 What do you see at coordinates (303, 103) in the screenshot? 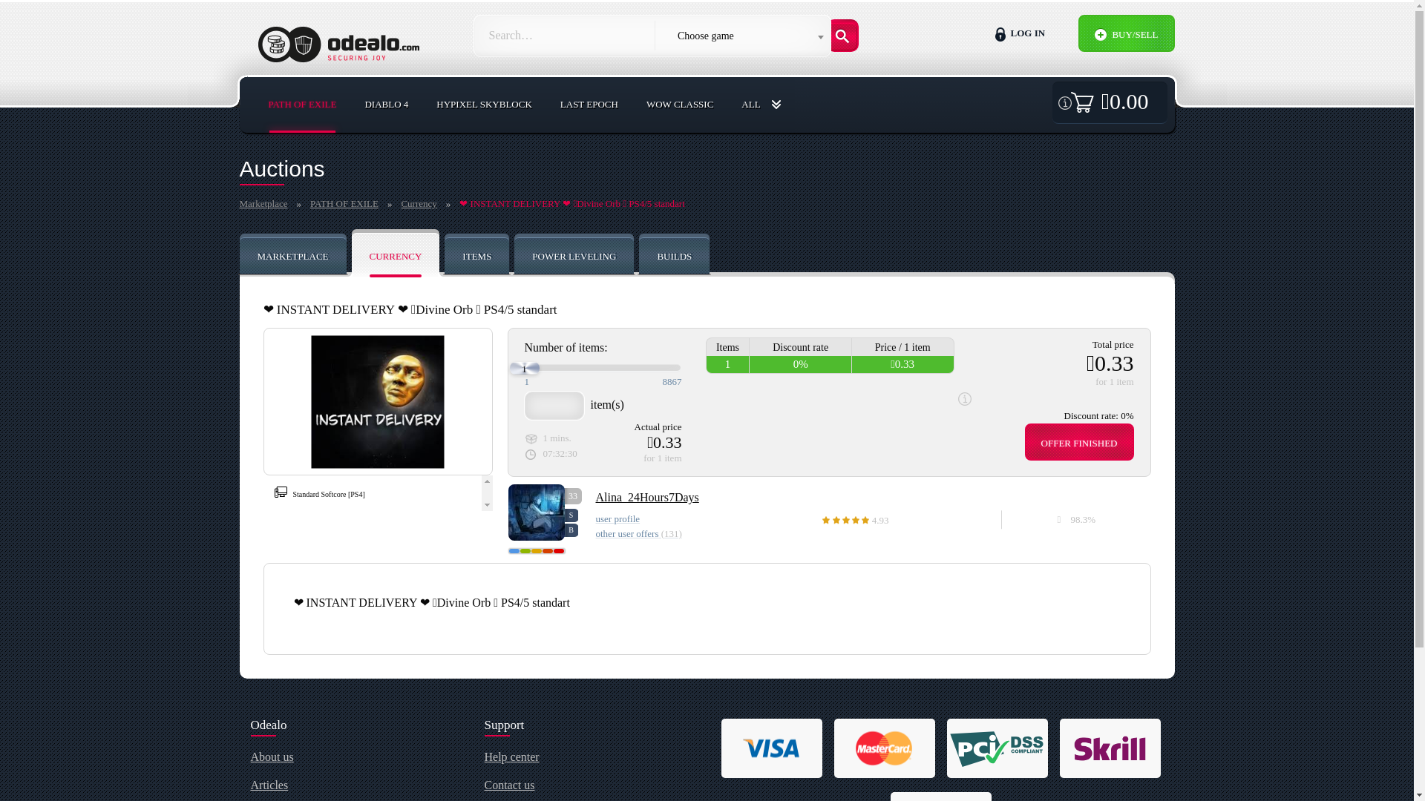
I see `HYPIXEL SKYBLOCK` at bounding box center [303, 103].